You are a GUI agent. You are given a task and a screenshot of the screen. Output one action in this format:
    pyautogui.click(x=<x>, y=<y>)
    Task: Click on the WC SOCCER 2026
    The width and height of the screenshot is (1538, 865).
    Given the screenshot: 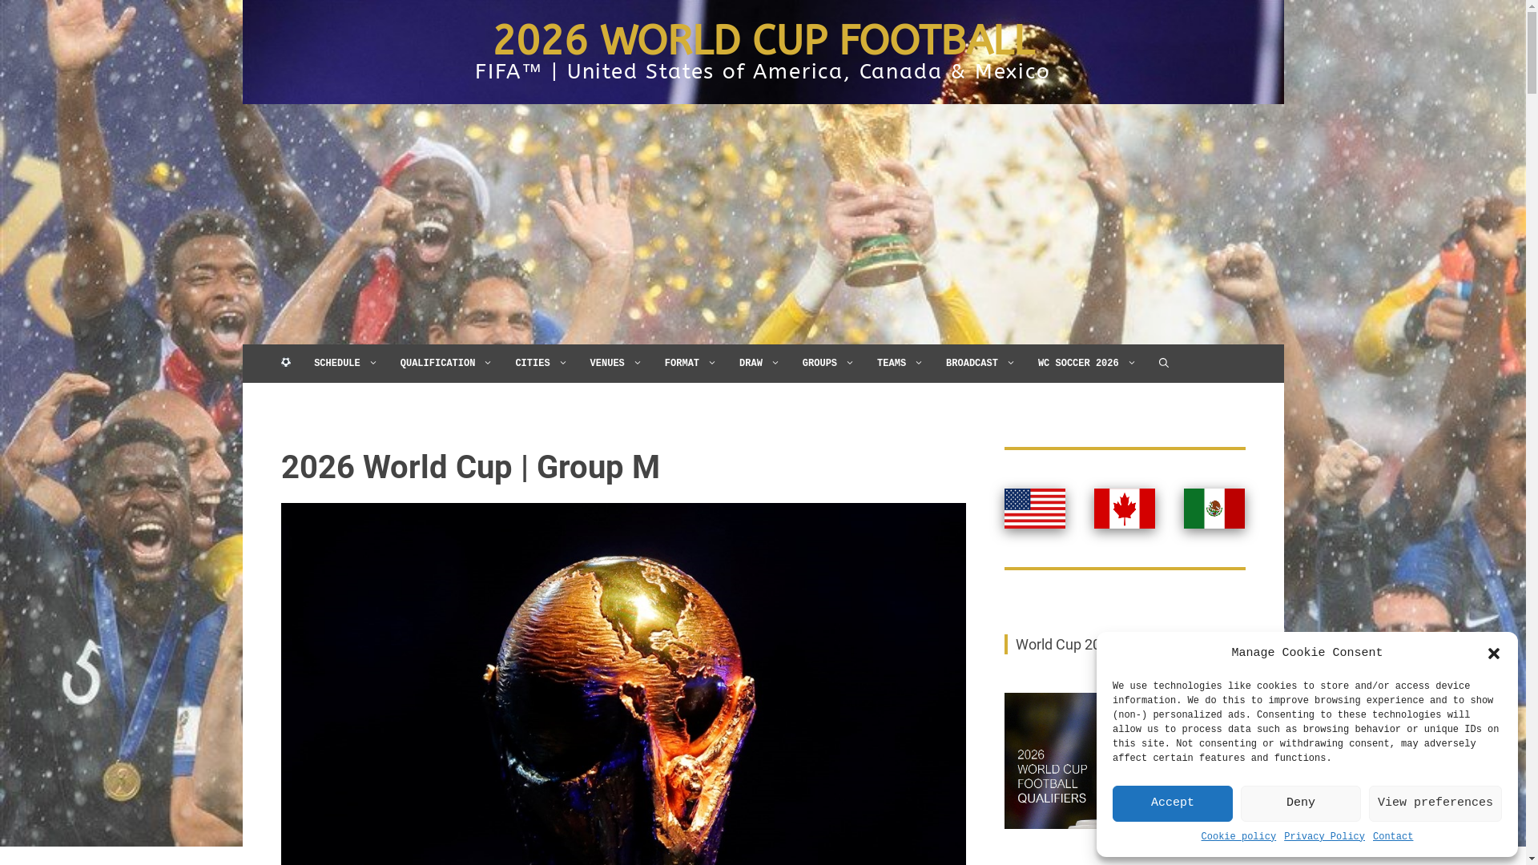 What is the action you would take?
    pyautogui.click(x=1088, y=364)
    